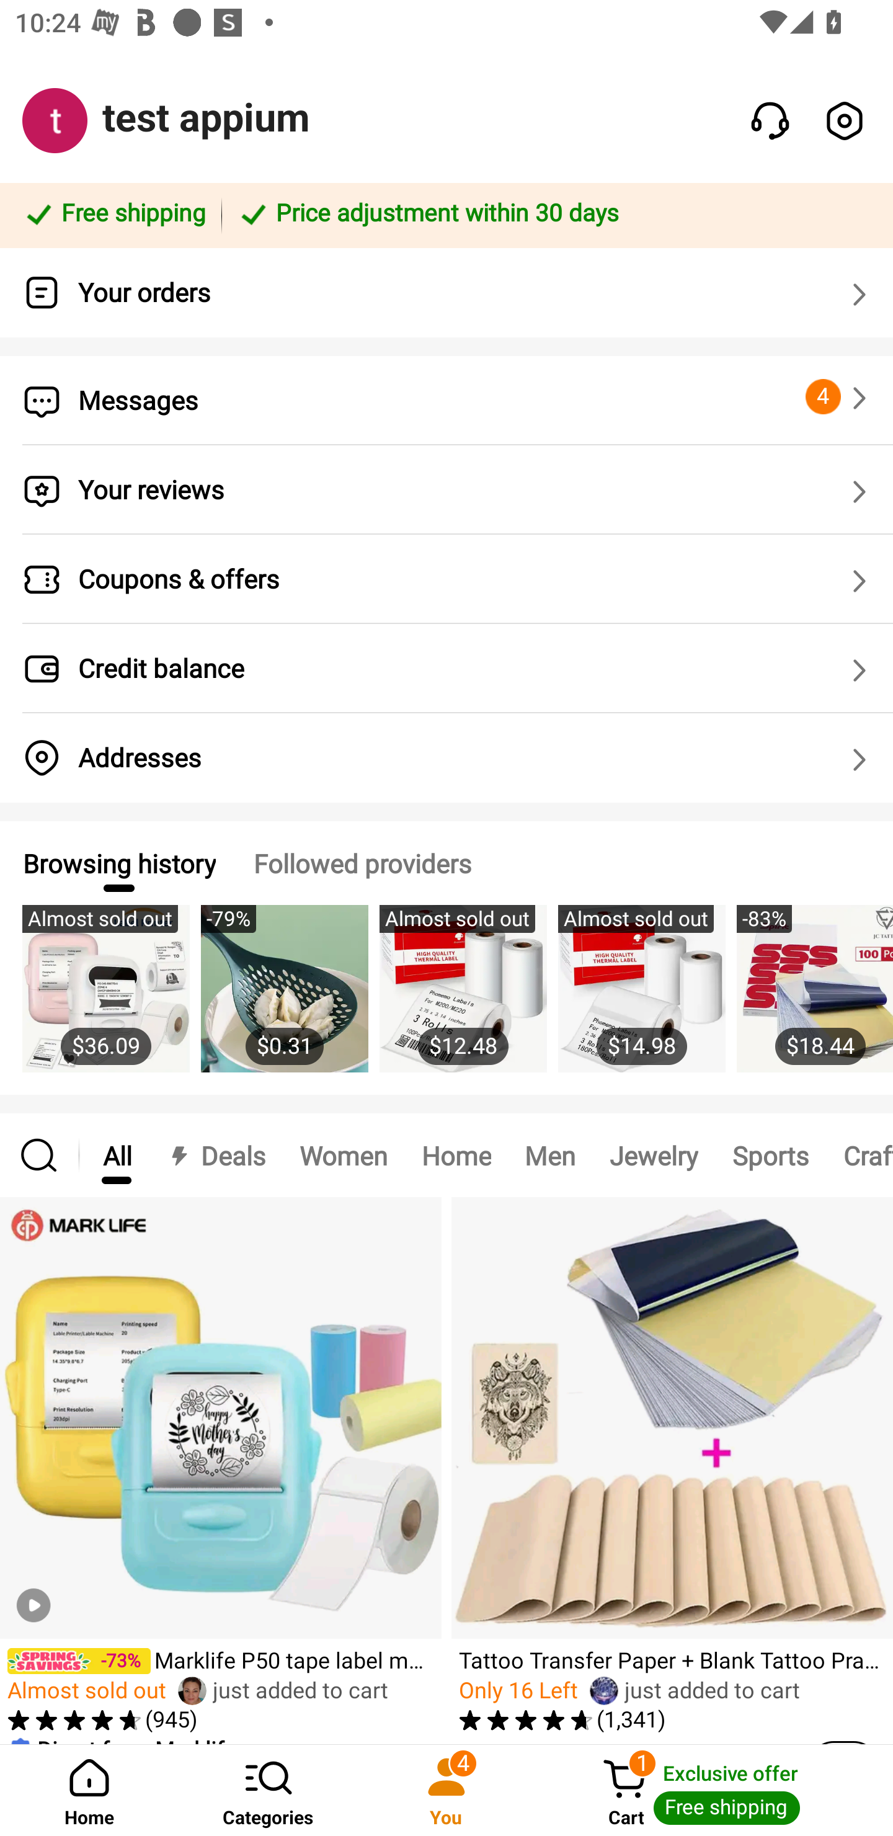 This screenshot has width=893, height=1836. I want to click on Jewelry, so click(654, 1154).